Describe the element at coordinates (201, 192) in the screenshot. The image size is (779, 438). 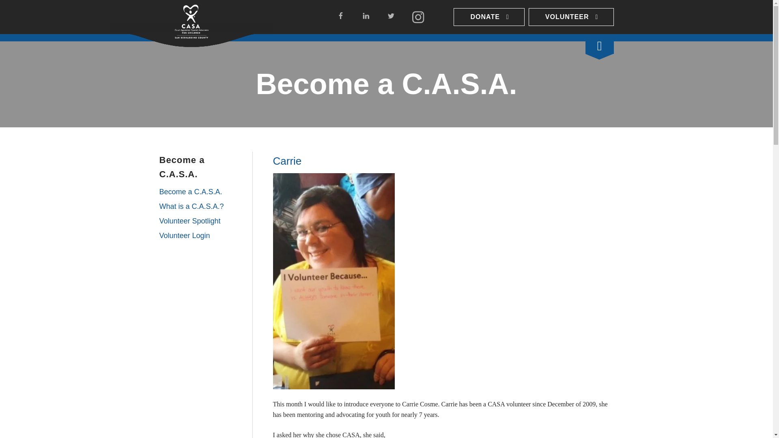
I see `Become a C.A.S.A.` at that location.